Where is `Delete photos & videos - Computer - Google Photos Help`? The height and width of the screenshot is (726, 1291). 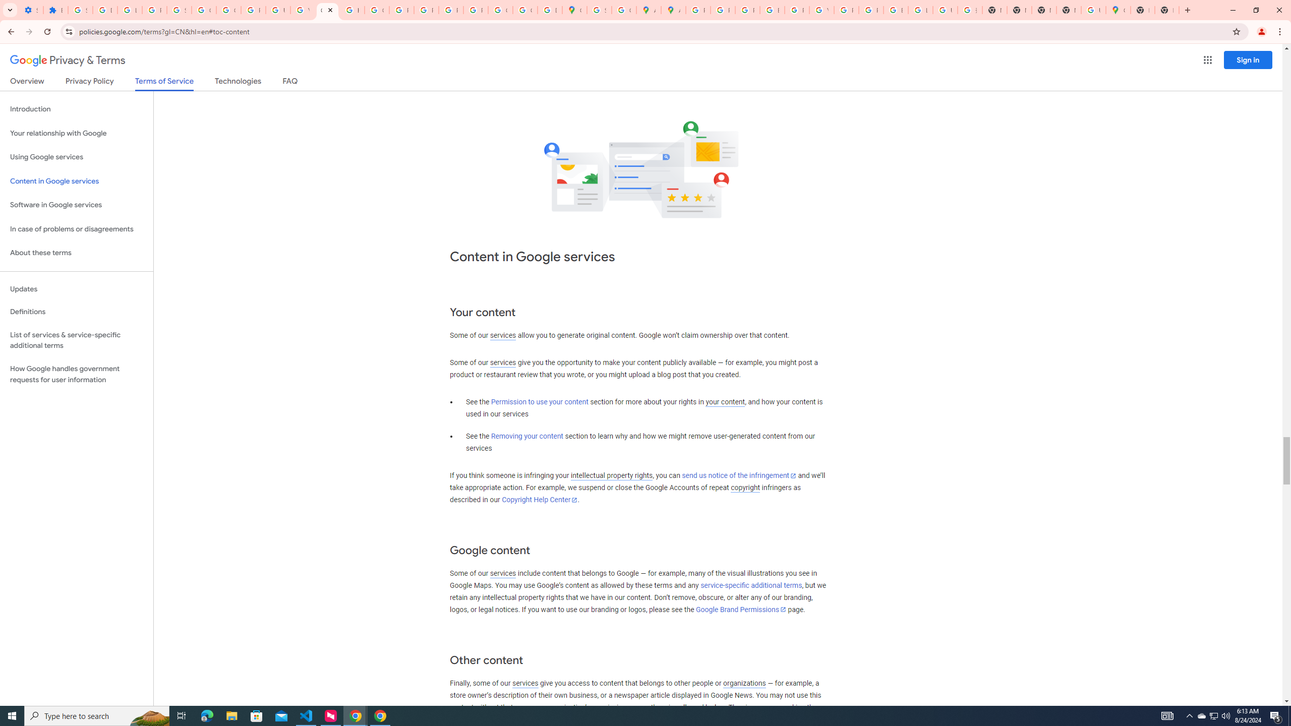
Delete photos & videos - Computer - Google Photos Help is located at coordinates (105, 10).